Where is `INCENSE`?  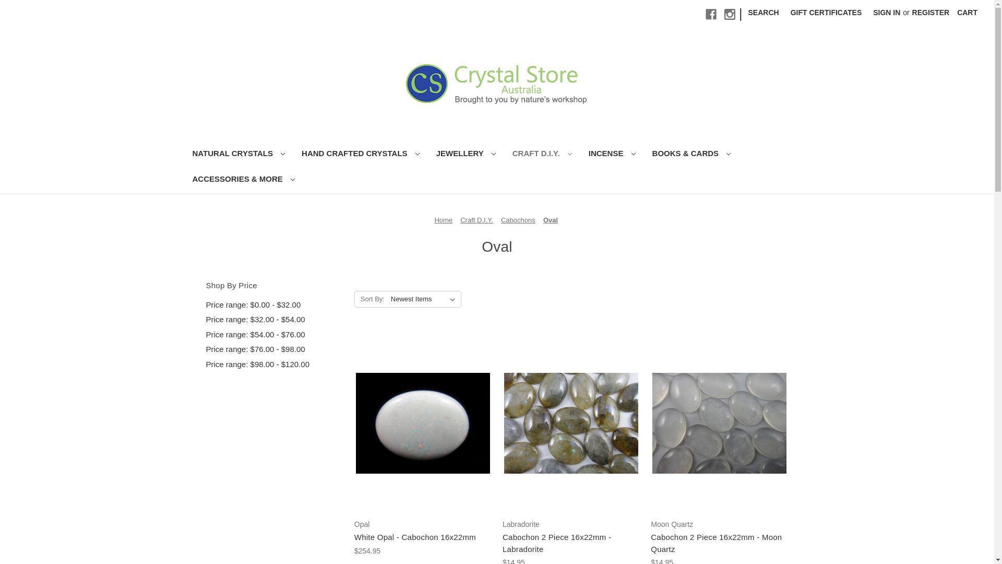
INCENSE is located at coordinates (612, 155).